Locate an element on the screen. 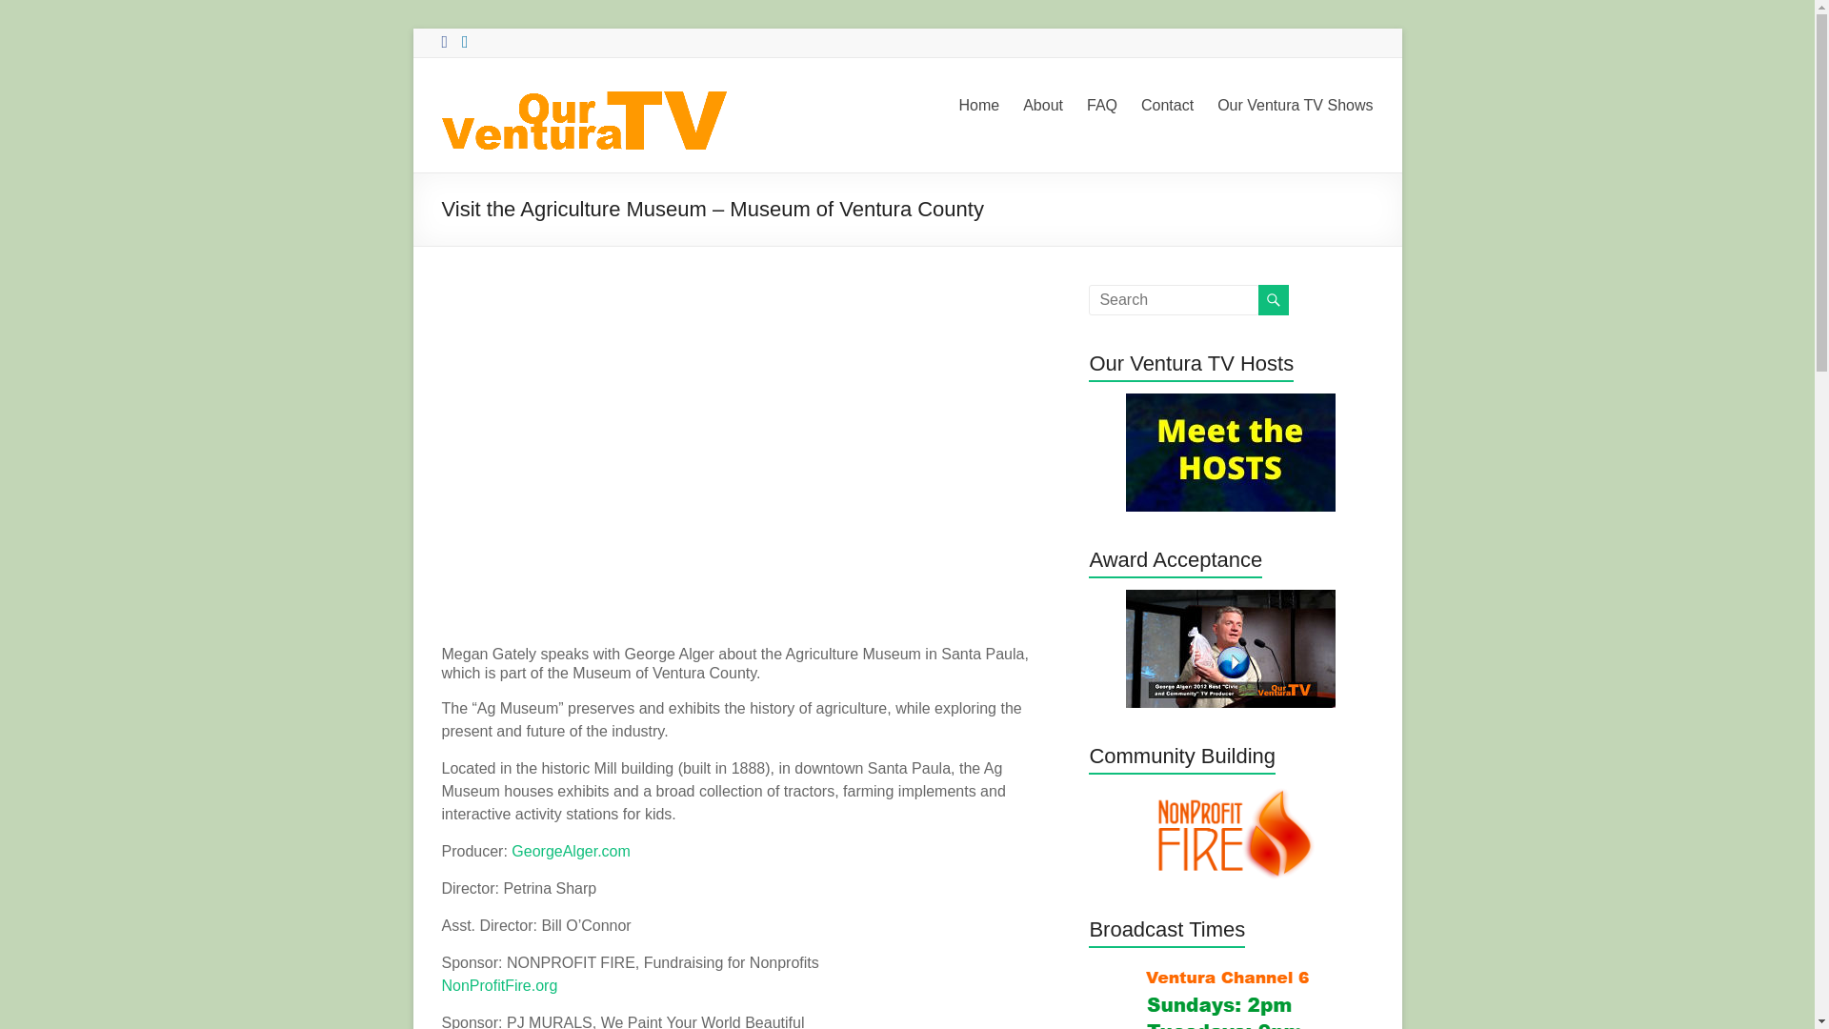 This screenshot has height=1029, width=1829. Our Ventura TV is located at coordinates (499, 133).